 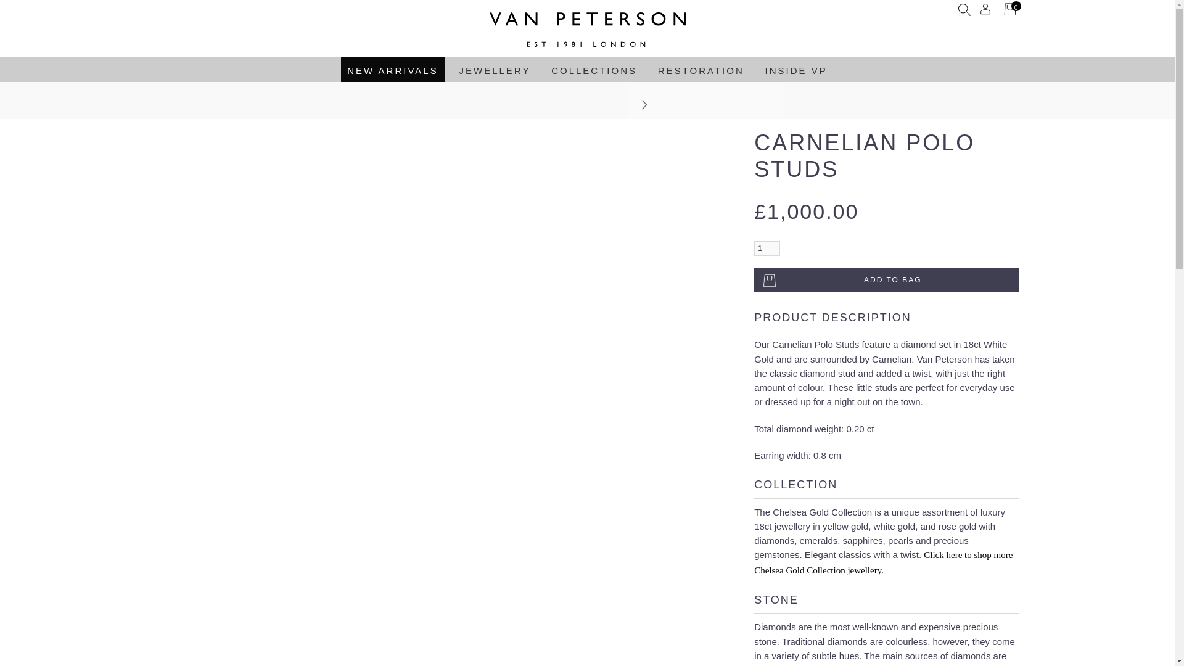 What do you see at coordinates (767, 248) in the screenshot?
I see `Qty` at bounding box center [767, 248].